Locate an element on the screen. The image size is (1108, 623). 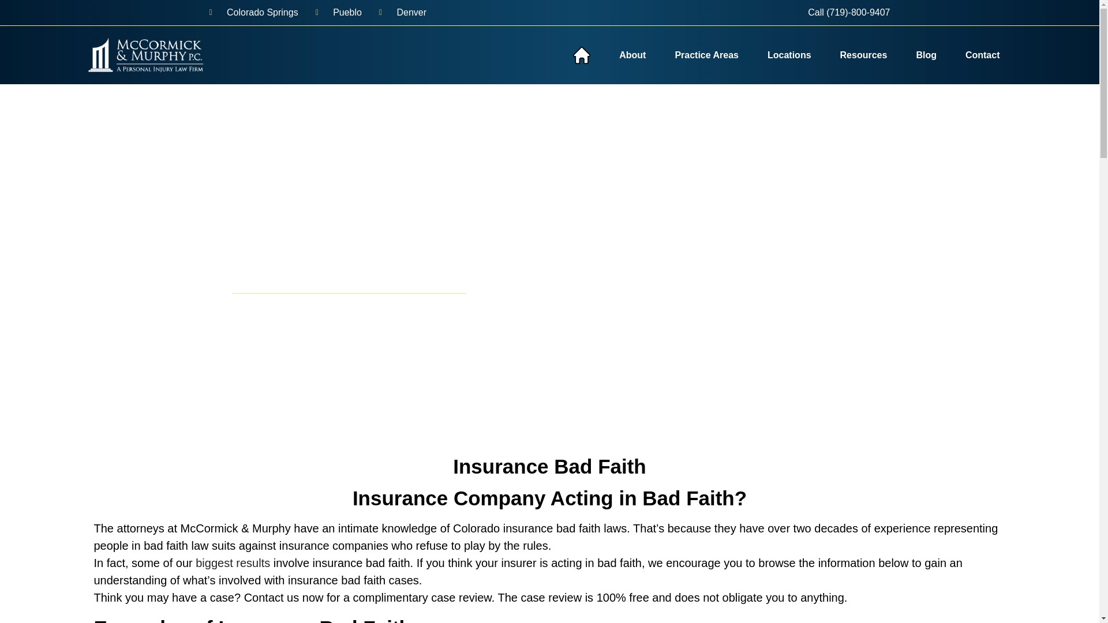
Colorado Springs Personal Injury Lawyers is located at coordinates (253, 12).